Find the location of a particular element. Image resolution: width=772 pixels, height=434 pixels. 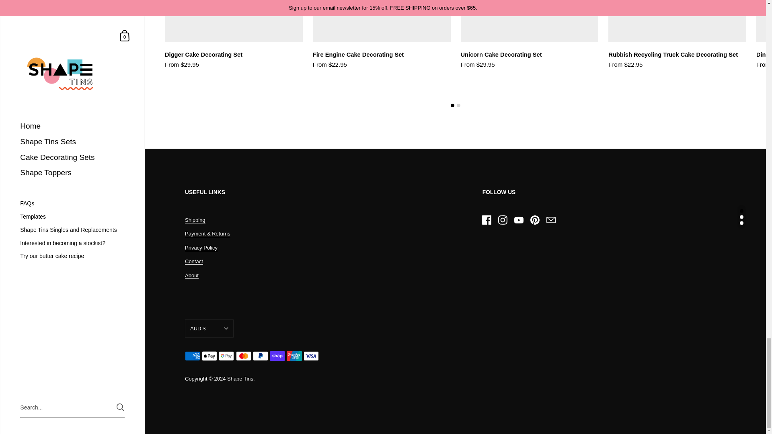

Google Pay is located at coordinates (226, 356).